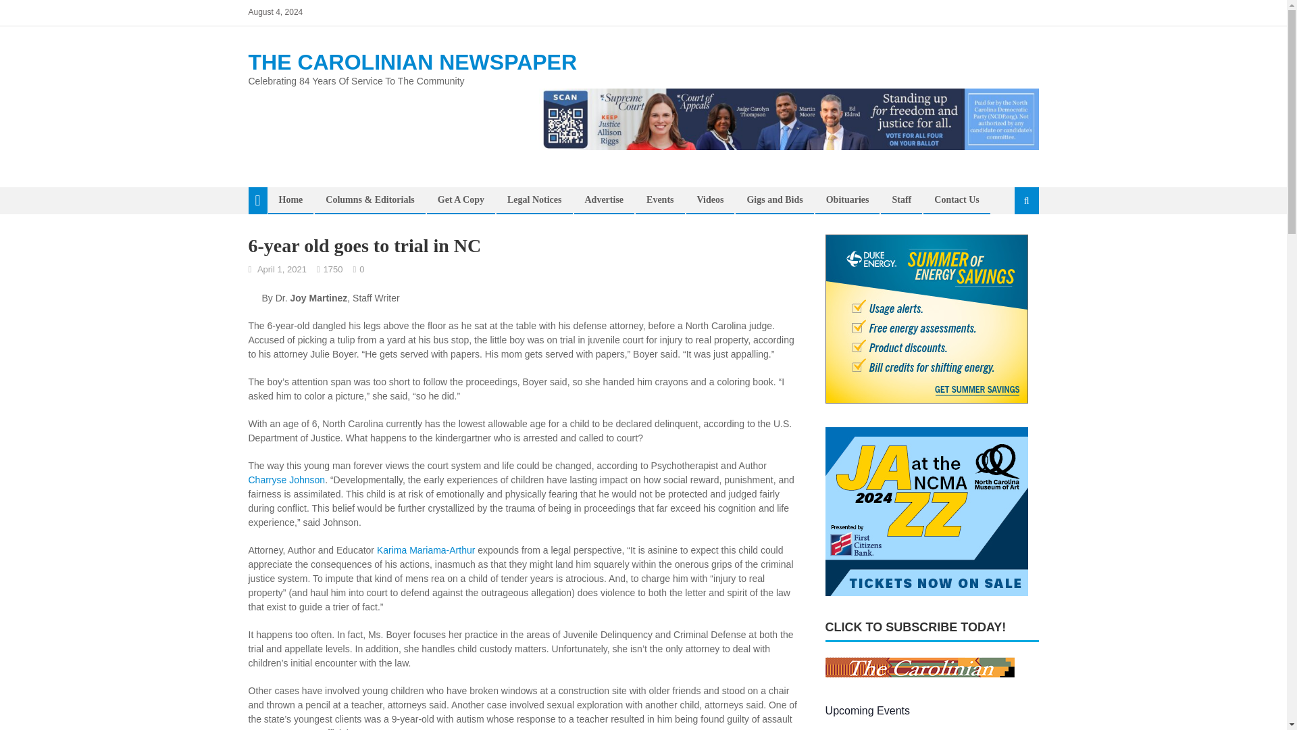 The height and width of the screenshot is (730, 1297). Describe the element at coordinates (413, 62) in the screenshot. I see `THE CAROLINIAN NEWSPAPER` at that location.